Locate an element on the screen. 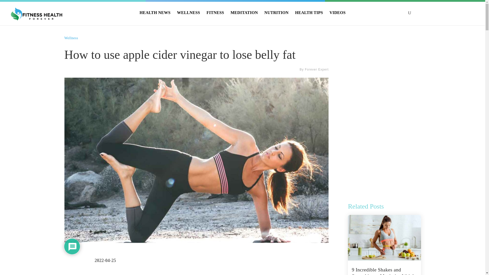 The height and width of the screenshot is (275, 489). HEALTH TIPS is located at coordinates (309, 17).